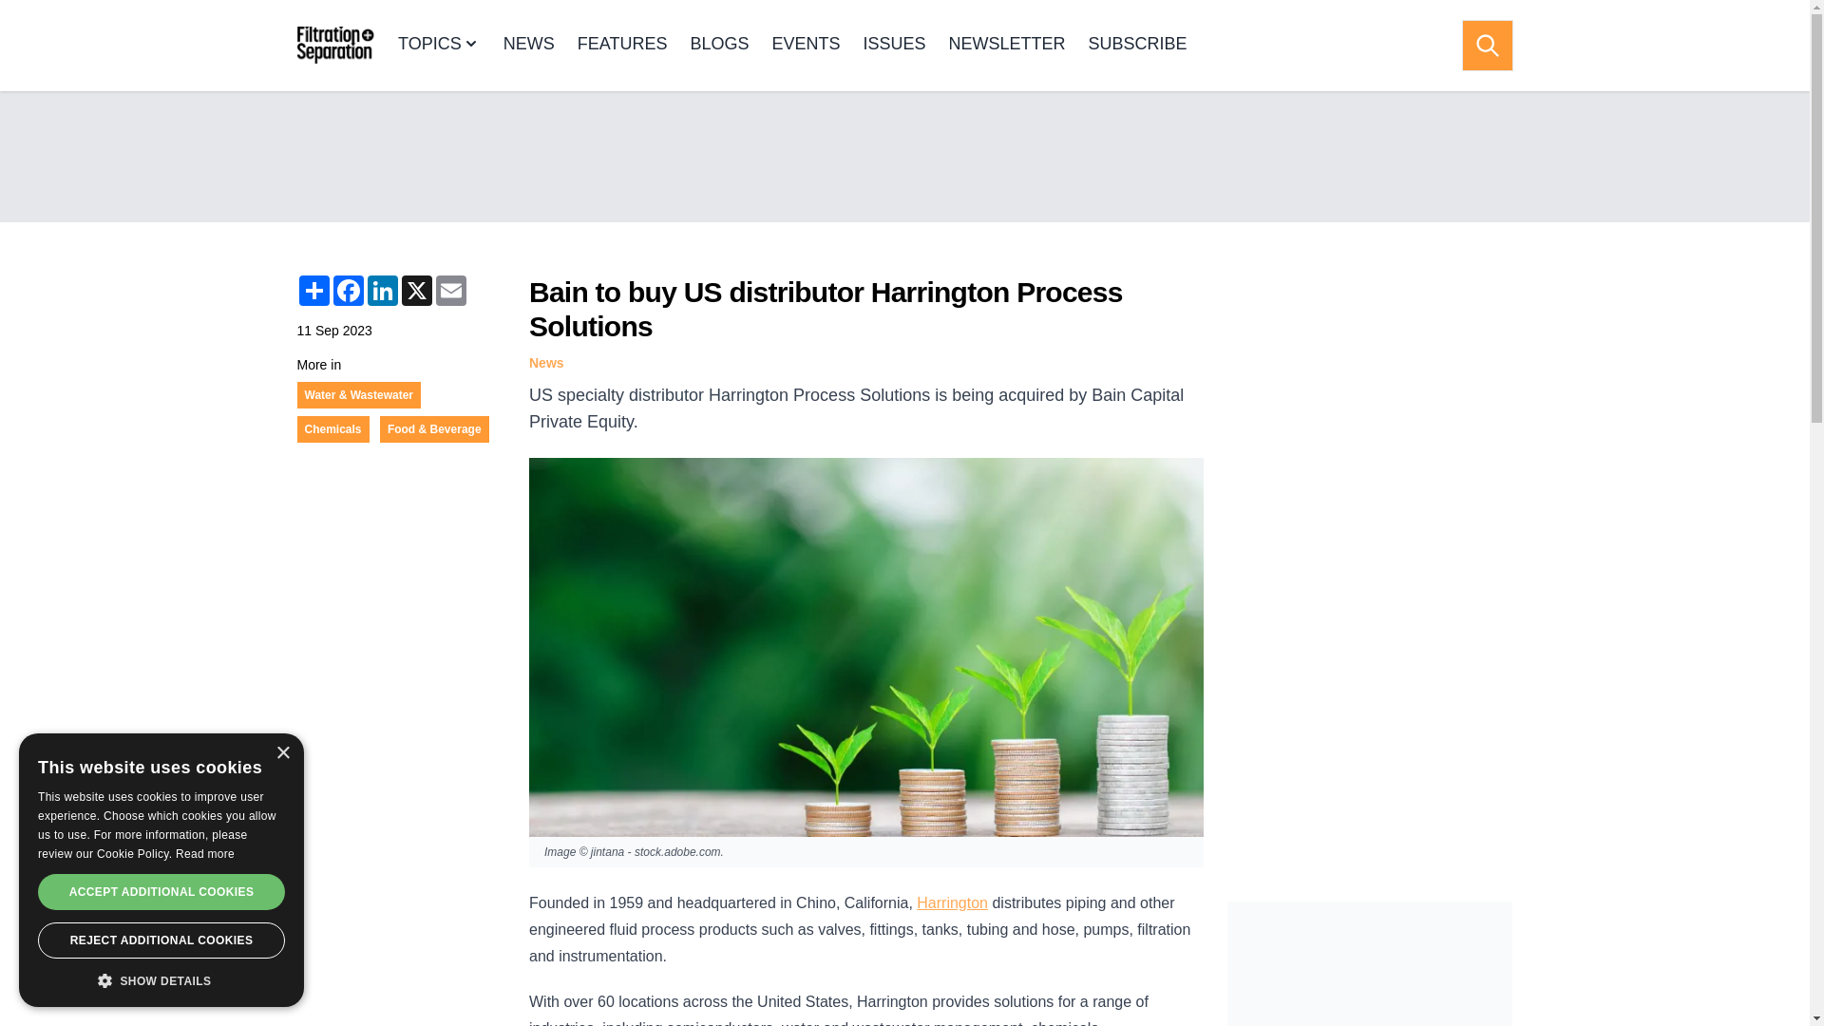 This screenshot has width=1824, height=1026. I want to click on BLOGS, so click(718, 46).